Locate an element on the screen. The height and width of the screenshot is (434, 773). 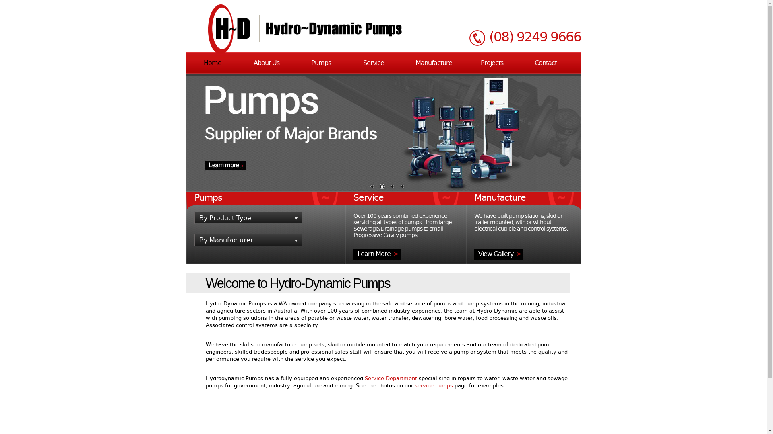
Pumps is located at coordinates (320, 63).